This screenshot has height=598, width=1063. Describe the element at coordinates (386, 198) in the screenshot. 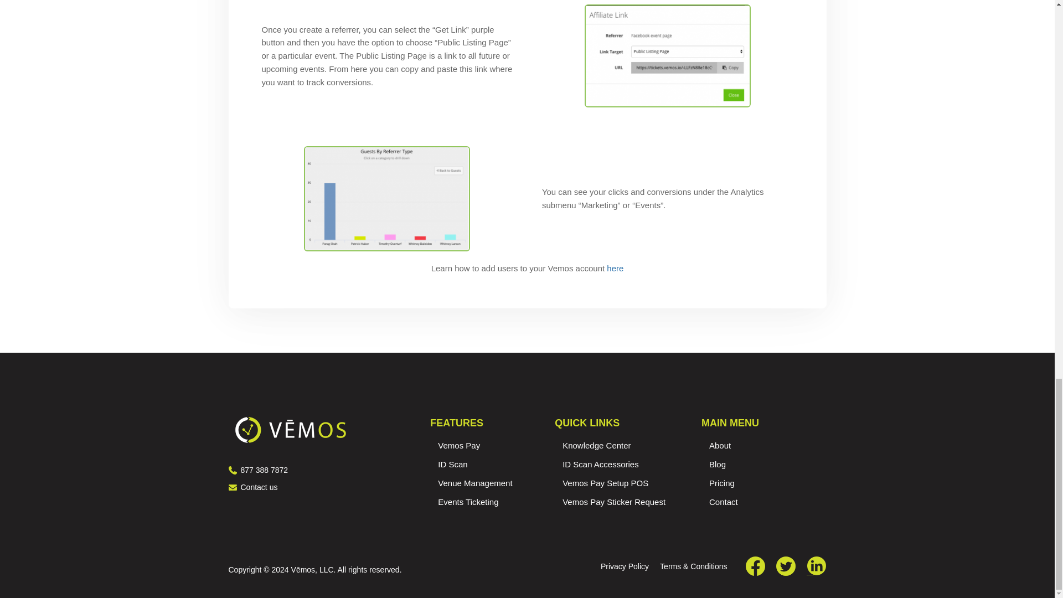

I see `Screen-Shot-2020-01-21-at-10.39.02-AM-300x189` at that location.